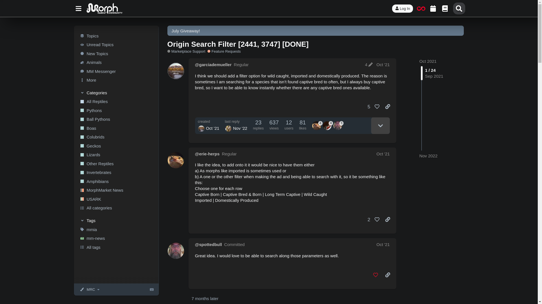 The width and height of the screenshot is (542, 304). Describe the element at coordinates (116, 44) in the screenshot. I see `Unread Topics` at that location.